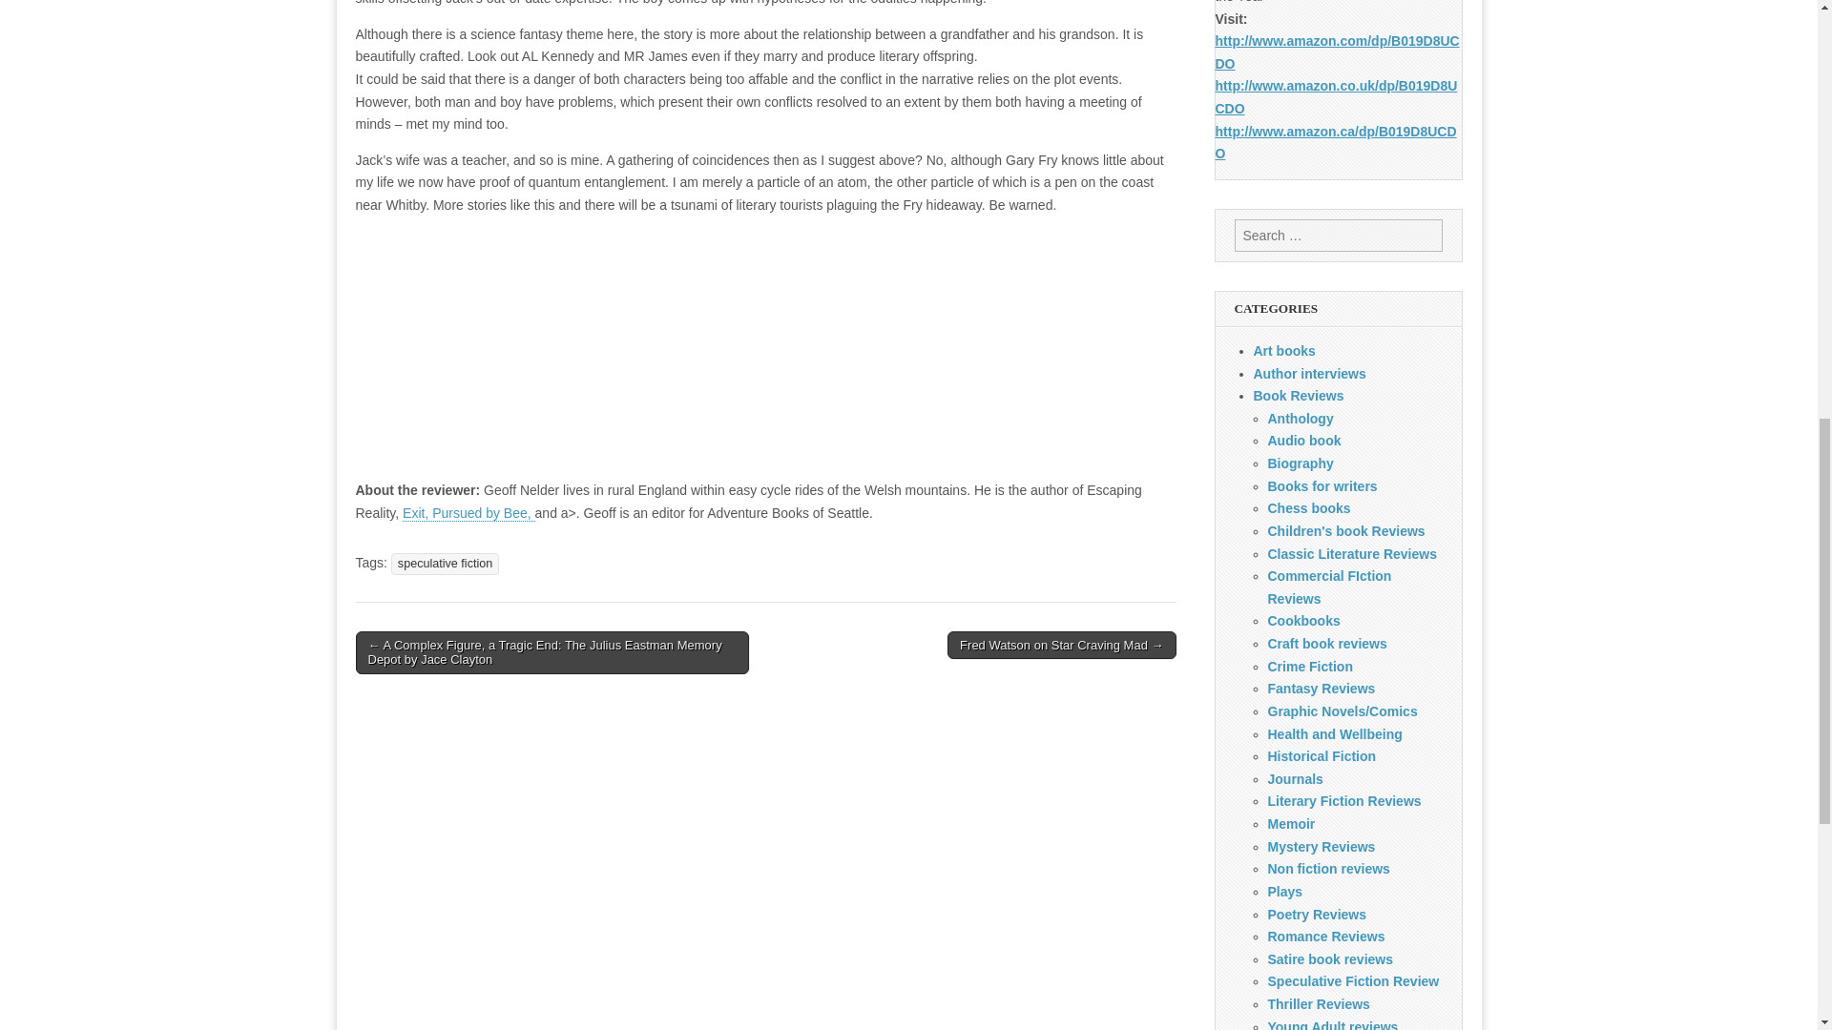 This screenshot has width=1832, height=1030. What do you see at coordinates (1328, 587) in the screenshot?
I see `Commercial FIction Reviews` at bounding box center [1328, 587].